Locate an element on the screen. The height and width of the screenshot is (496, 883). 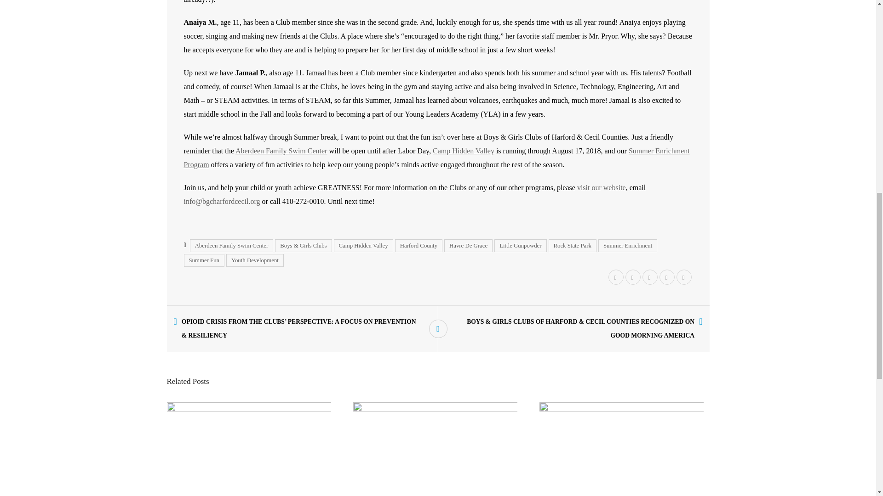
Aberdeen Family Swim Center is located at coordinates (281, 151).